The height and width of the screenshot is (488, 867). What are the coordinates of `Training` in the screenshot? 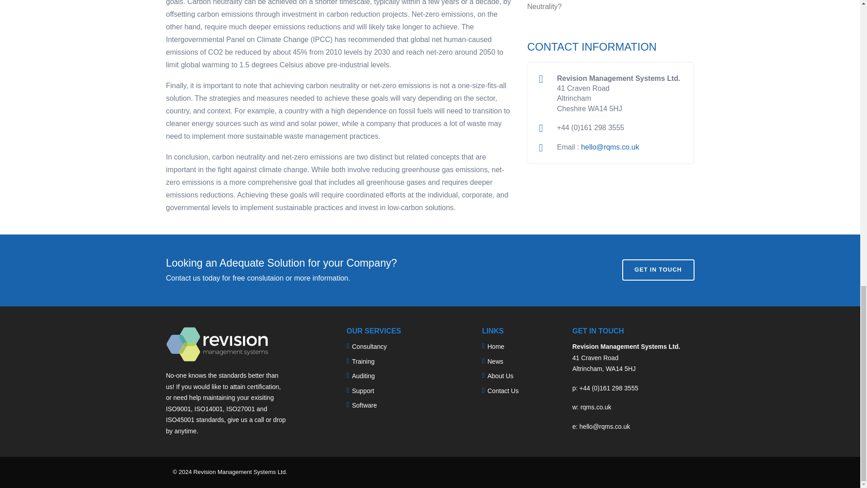 It's located at (363, 361).